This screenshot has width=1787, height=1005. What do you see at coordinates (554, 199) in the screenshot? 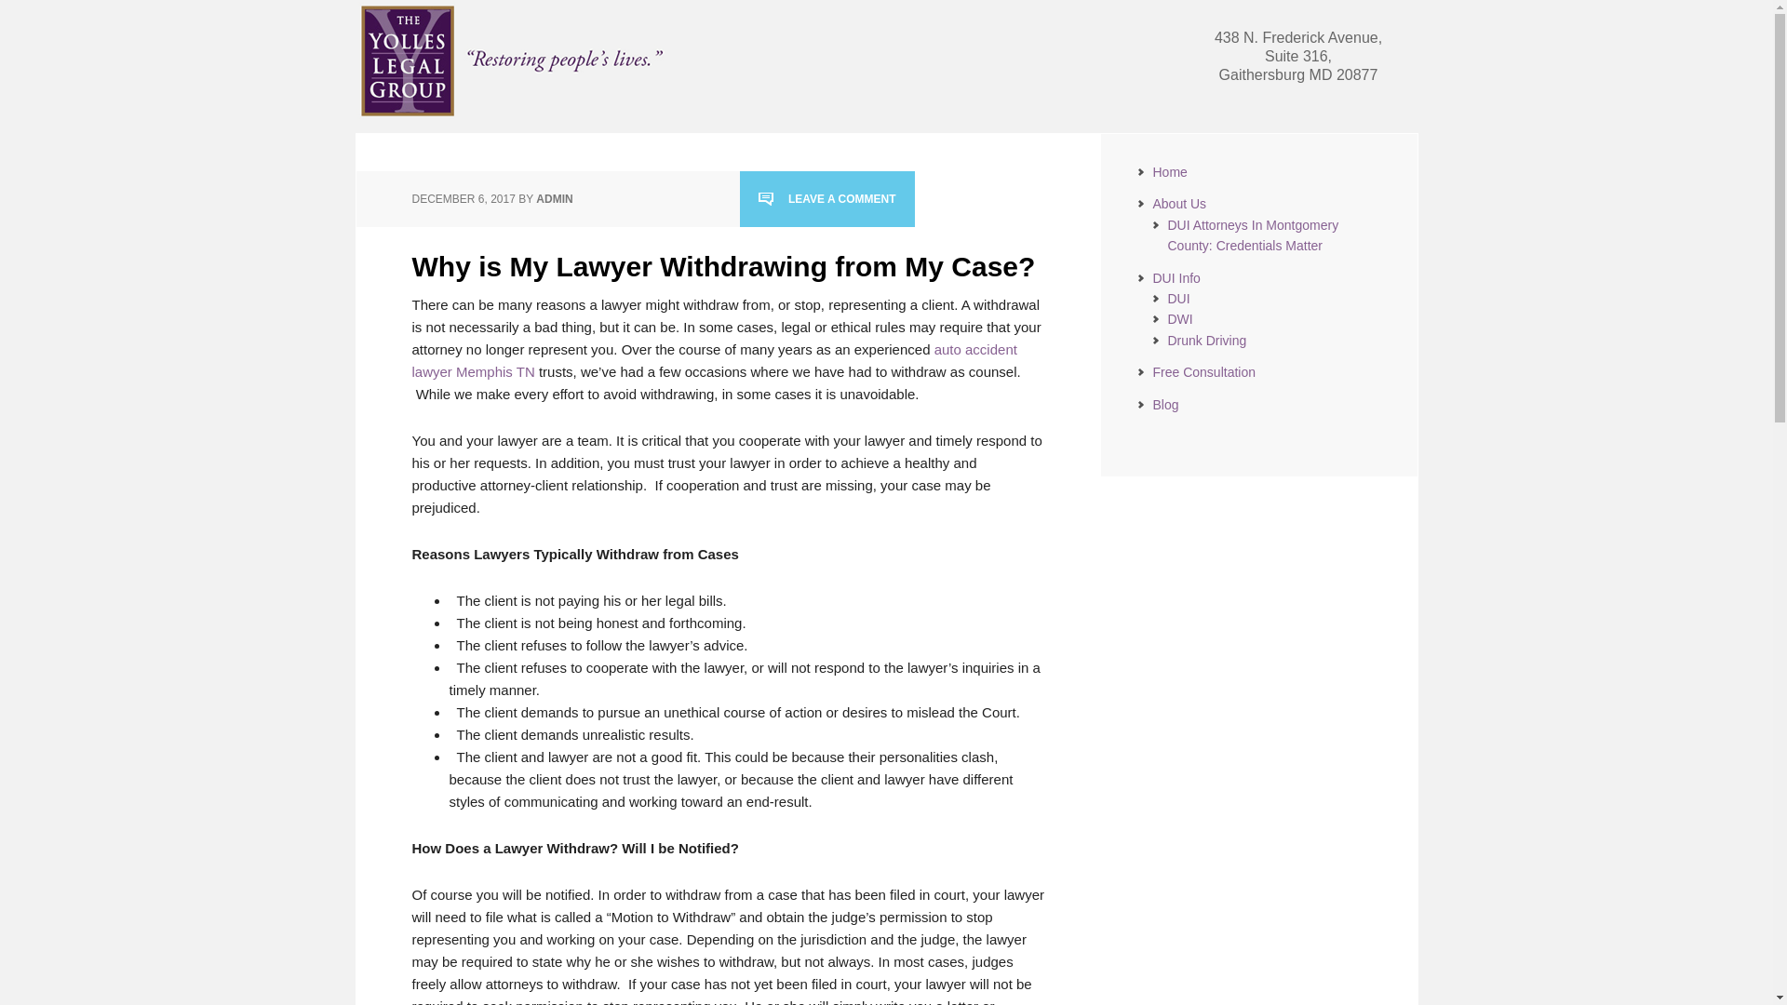
I see `ADMIN` at bounding box center [554, 199].